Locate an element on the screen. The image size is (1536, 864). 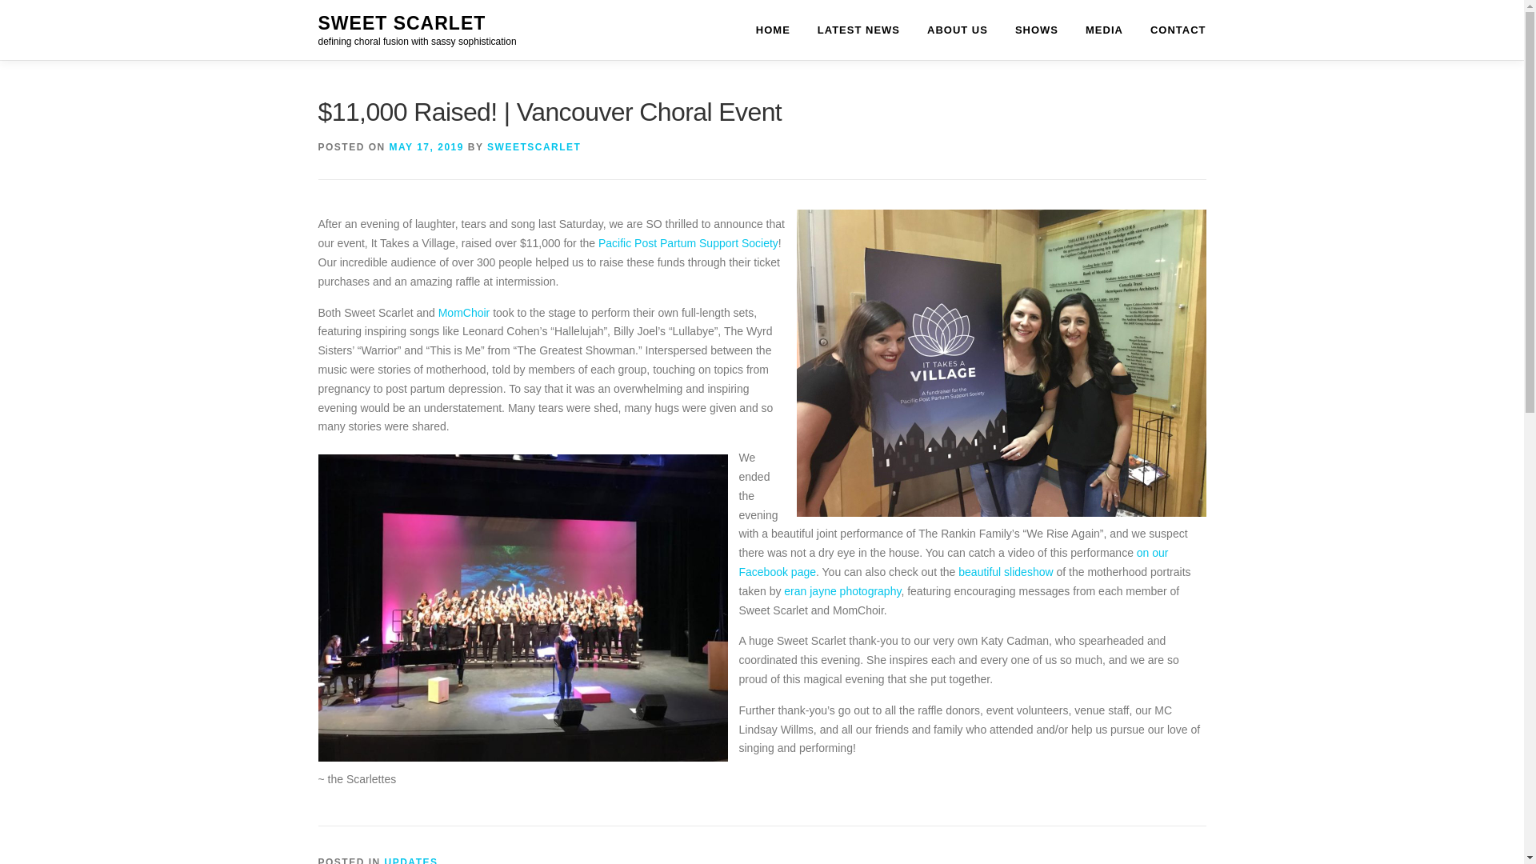
beautiful slideshow is located at coordinates (1005, 571).